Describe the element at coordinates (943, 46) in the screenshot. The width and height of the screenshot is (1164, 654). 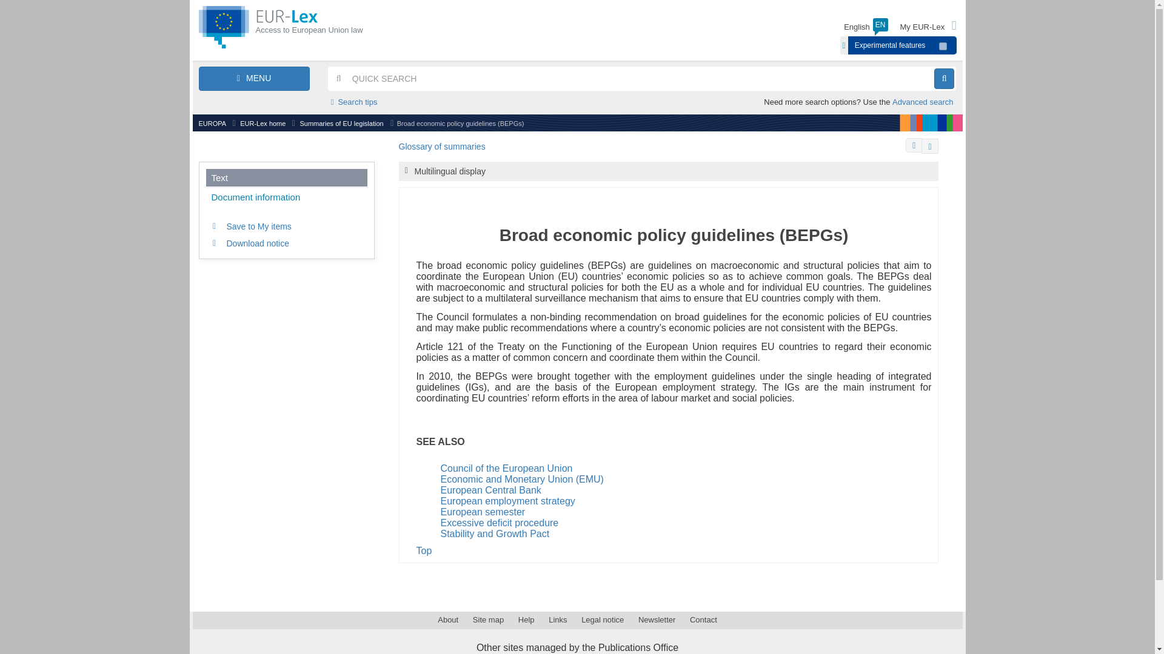
I see `true` at that location.